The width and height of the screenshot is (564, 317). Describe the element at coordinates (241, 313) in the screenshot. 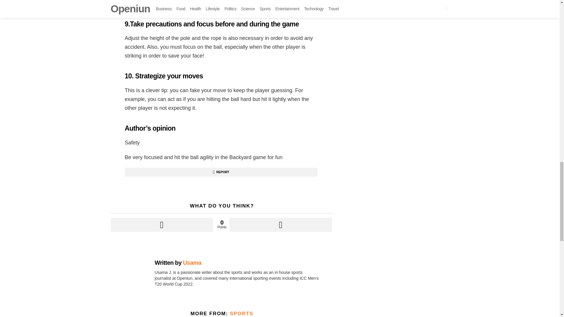

I see `SPORTS` at that location.